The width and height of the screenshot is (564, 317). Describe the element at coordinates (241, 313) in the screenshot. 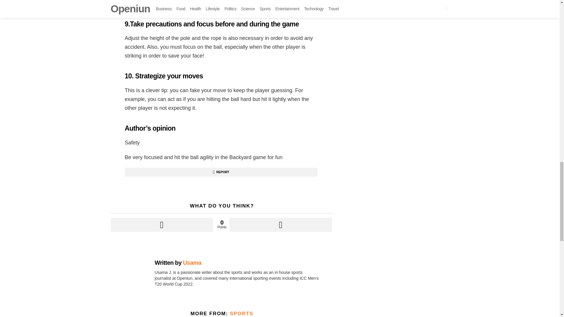

I see `SPORTS` at that location.